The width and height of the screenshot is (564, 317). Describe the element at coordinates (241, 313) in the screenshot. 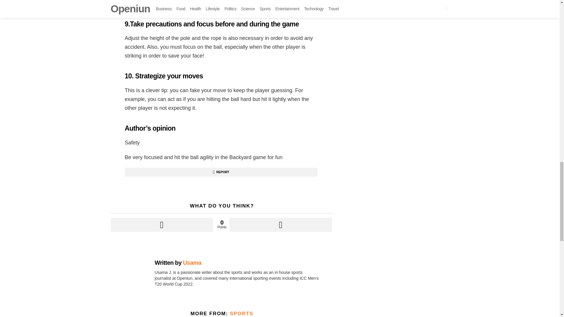

I see `SPORTS` at that location.